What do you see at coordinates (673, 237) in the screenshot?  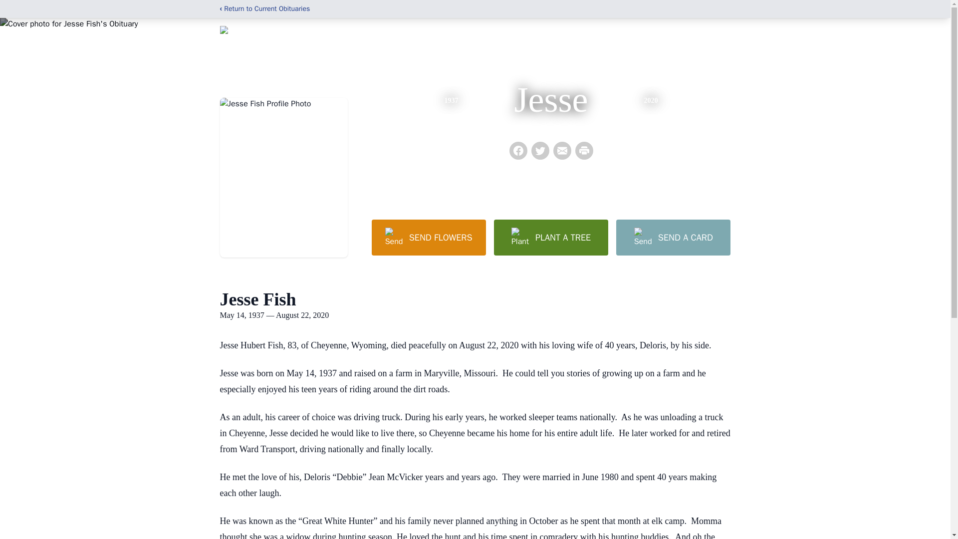 I see `SEND A CARD` at bounding box center [673, 237].